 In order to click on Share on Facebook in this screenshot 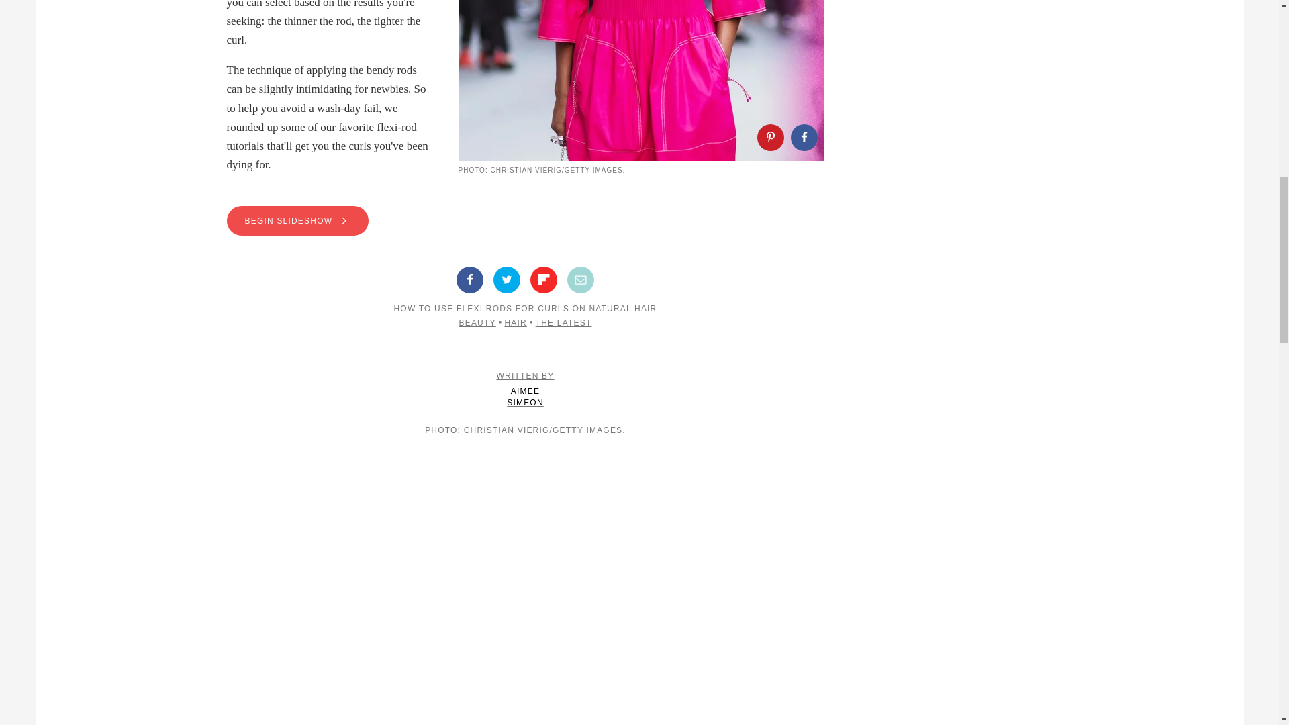, I will do `click(804, 137)`.